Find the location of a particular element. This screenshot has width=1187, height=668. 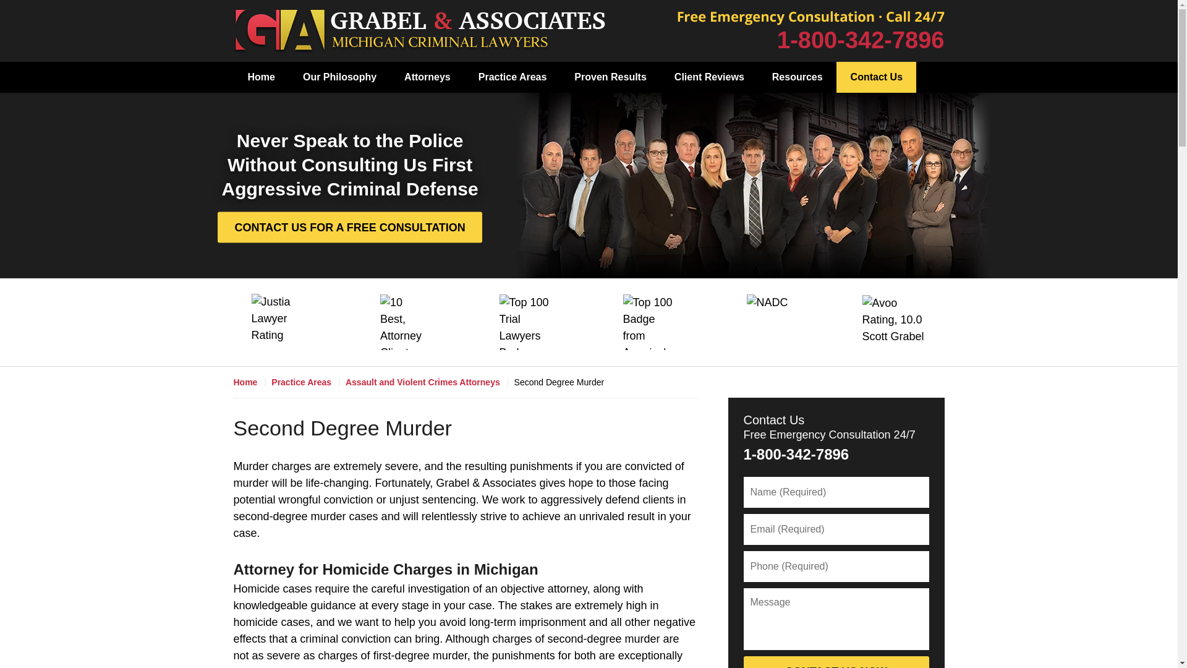

Back to Home is located at coordinates (419, 31).